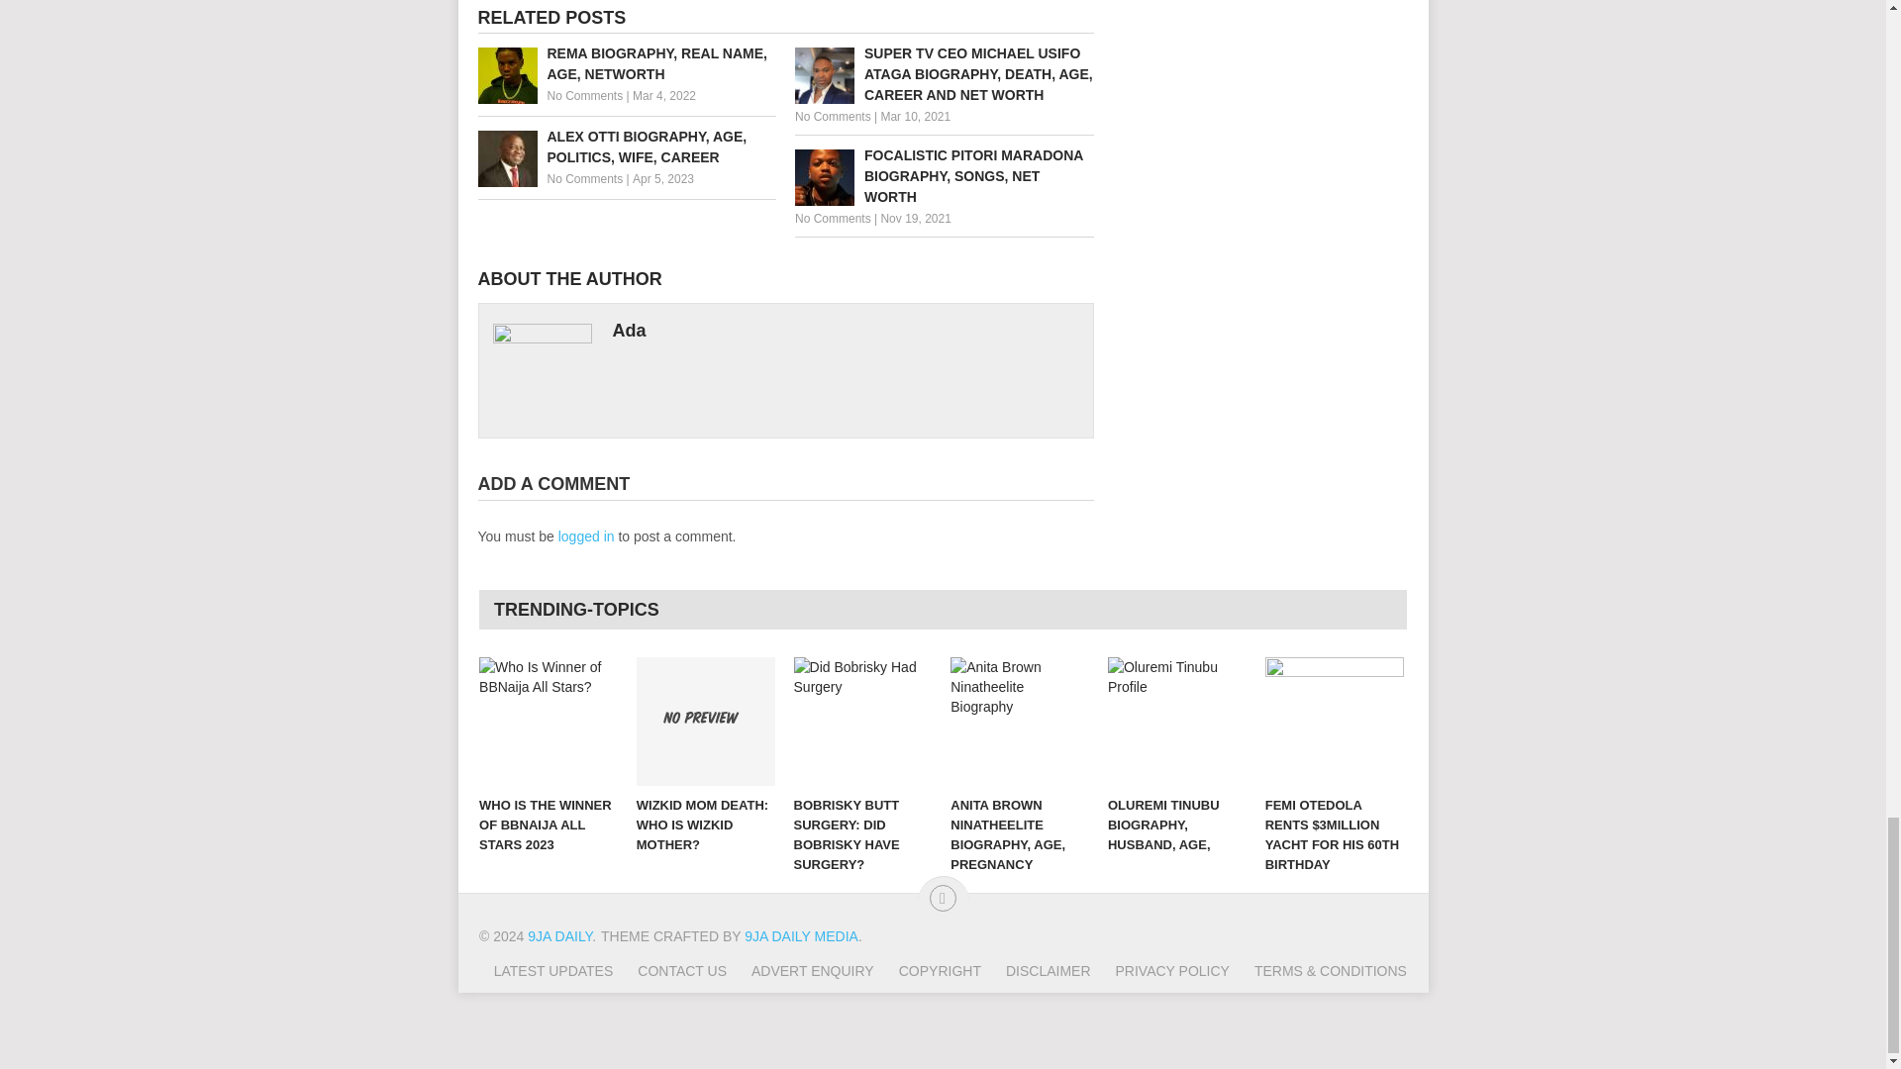  What do you see at coordinates (626, 64) in the screenshot?
I see `Rema Biography, Real Name, Age, Networth` at bounding box center [626, 64].